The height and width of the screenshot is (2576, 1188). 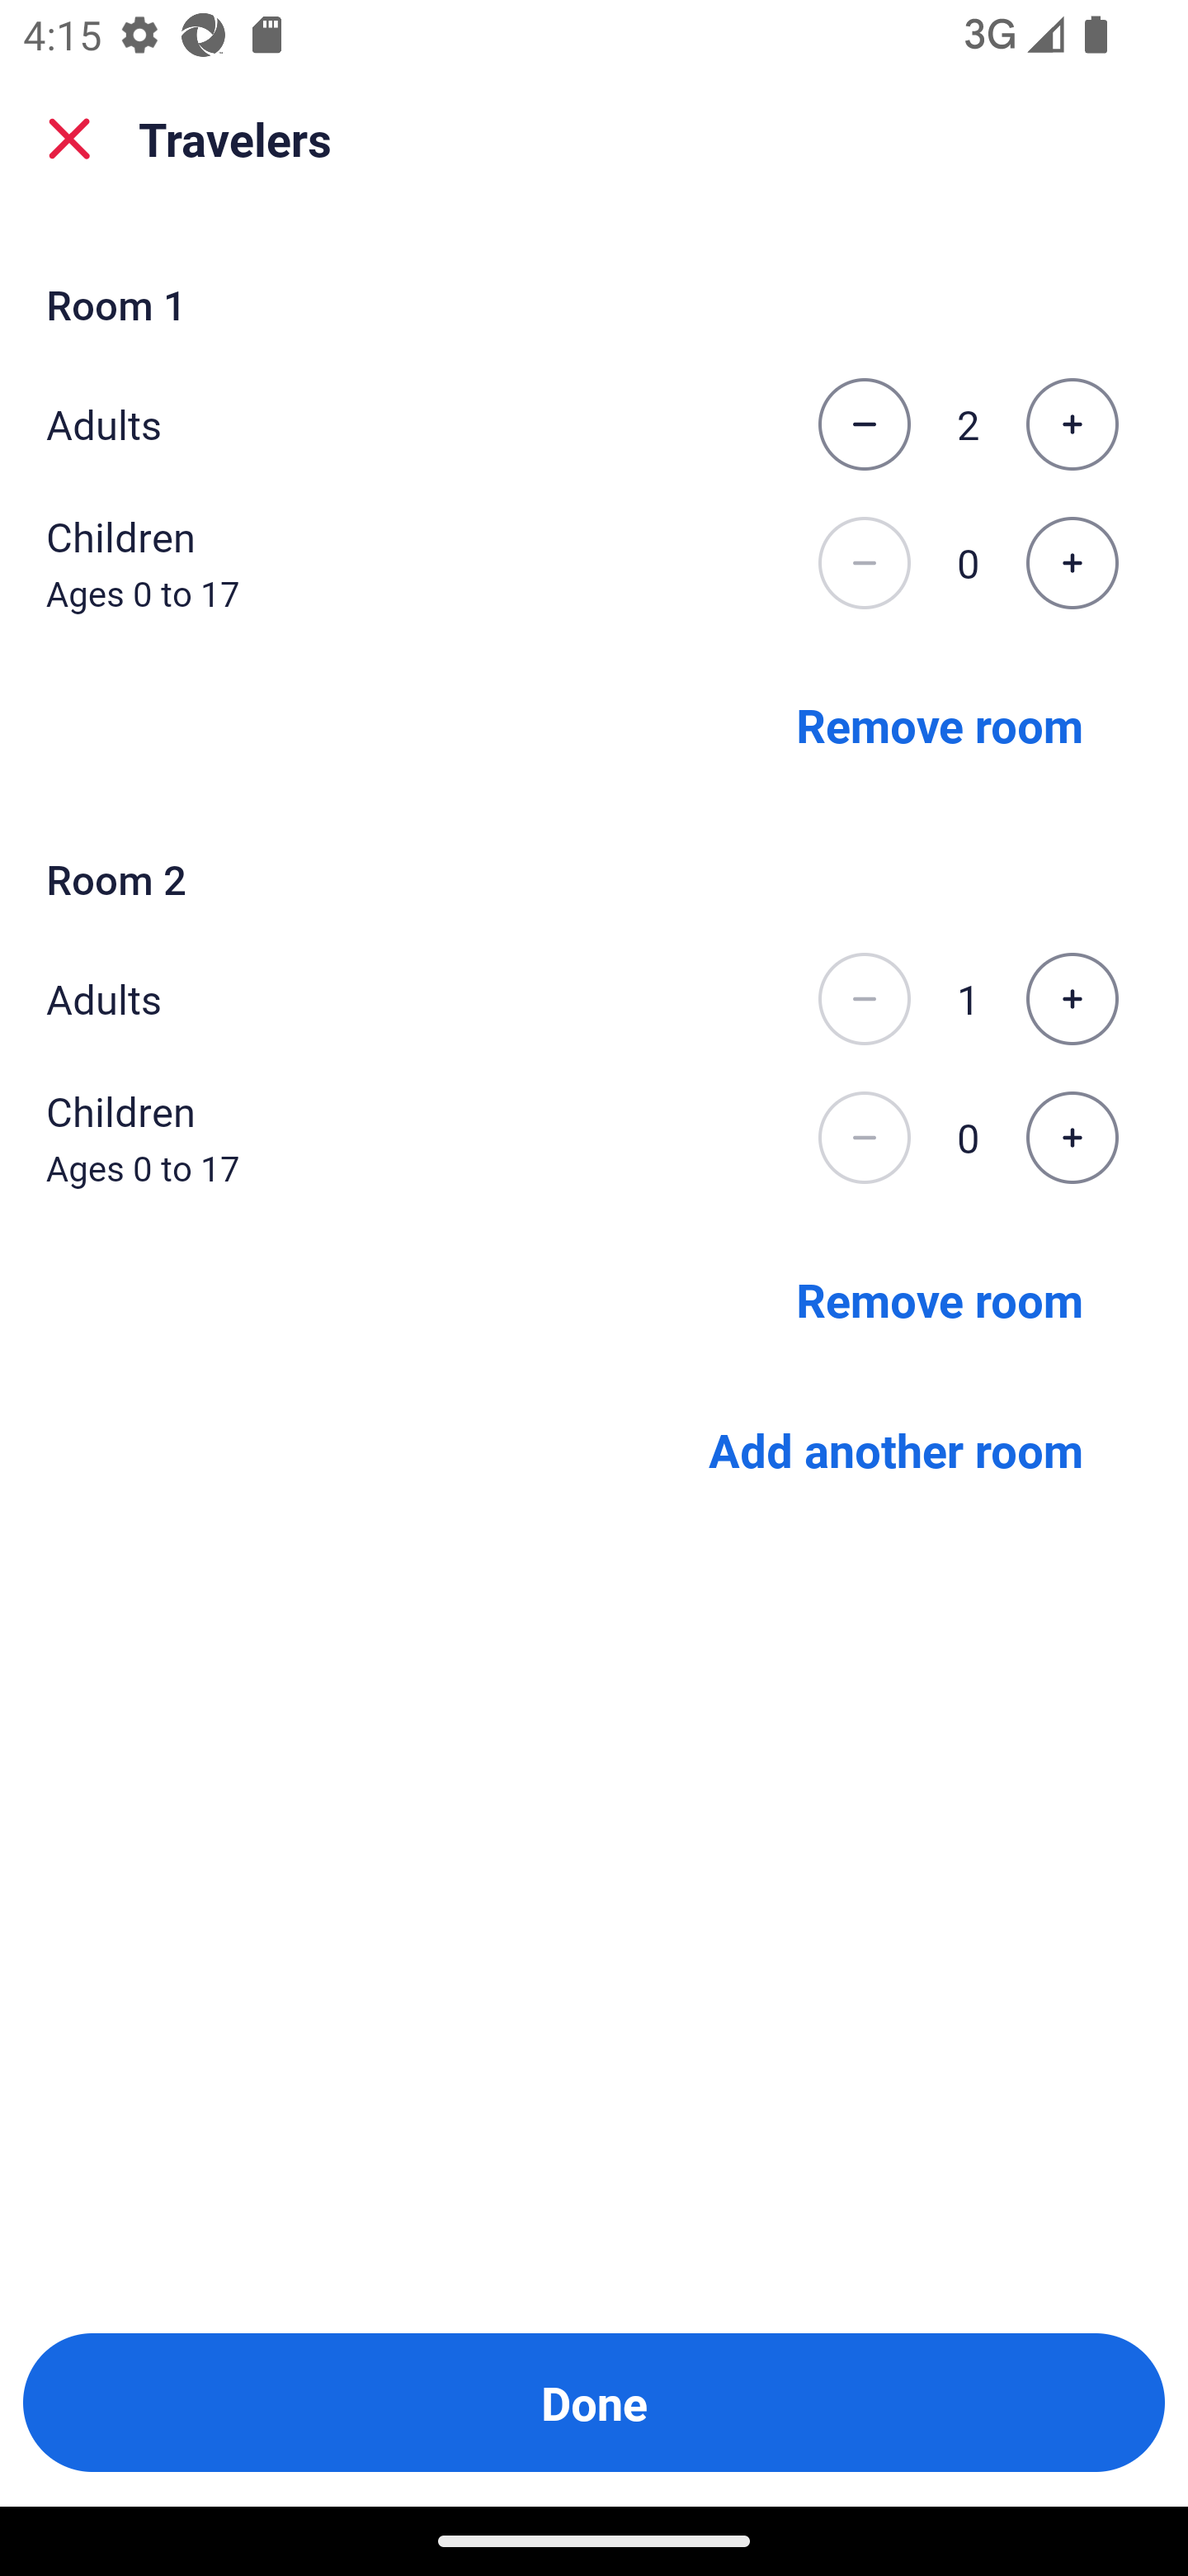 What do you see at coordinates (864, 424) in the screenshot?
I see `Decrease the number of adults` at bounding box center [864, 424].